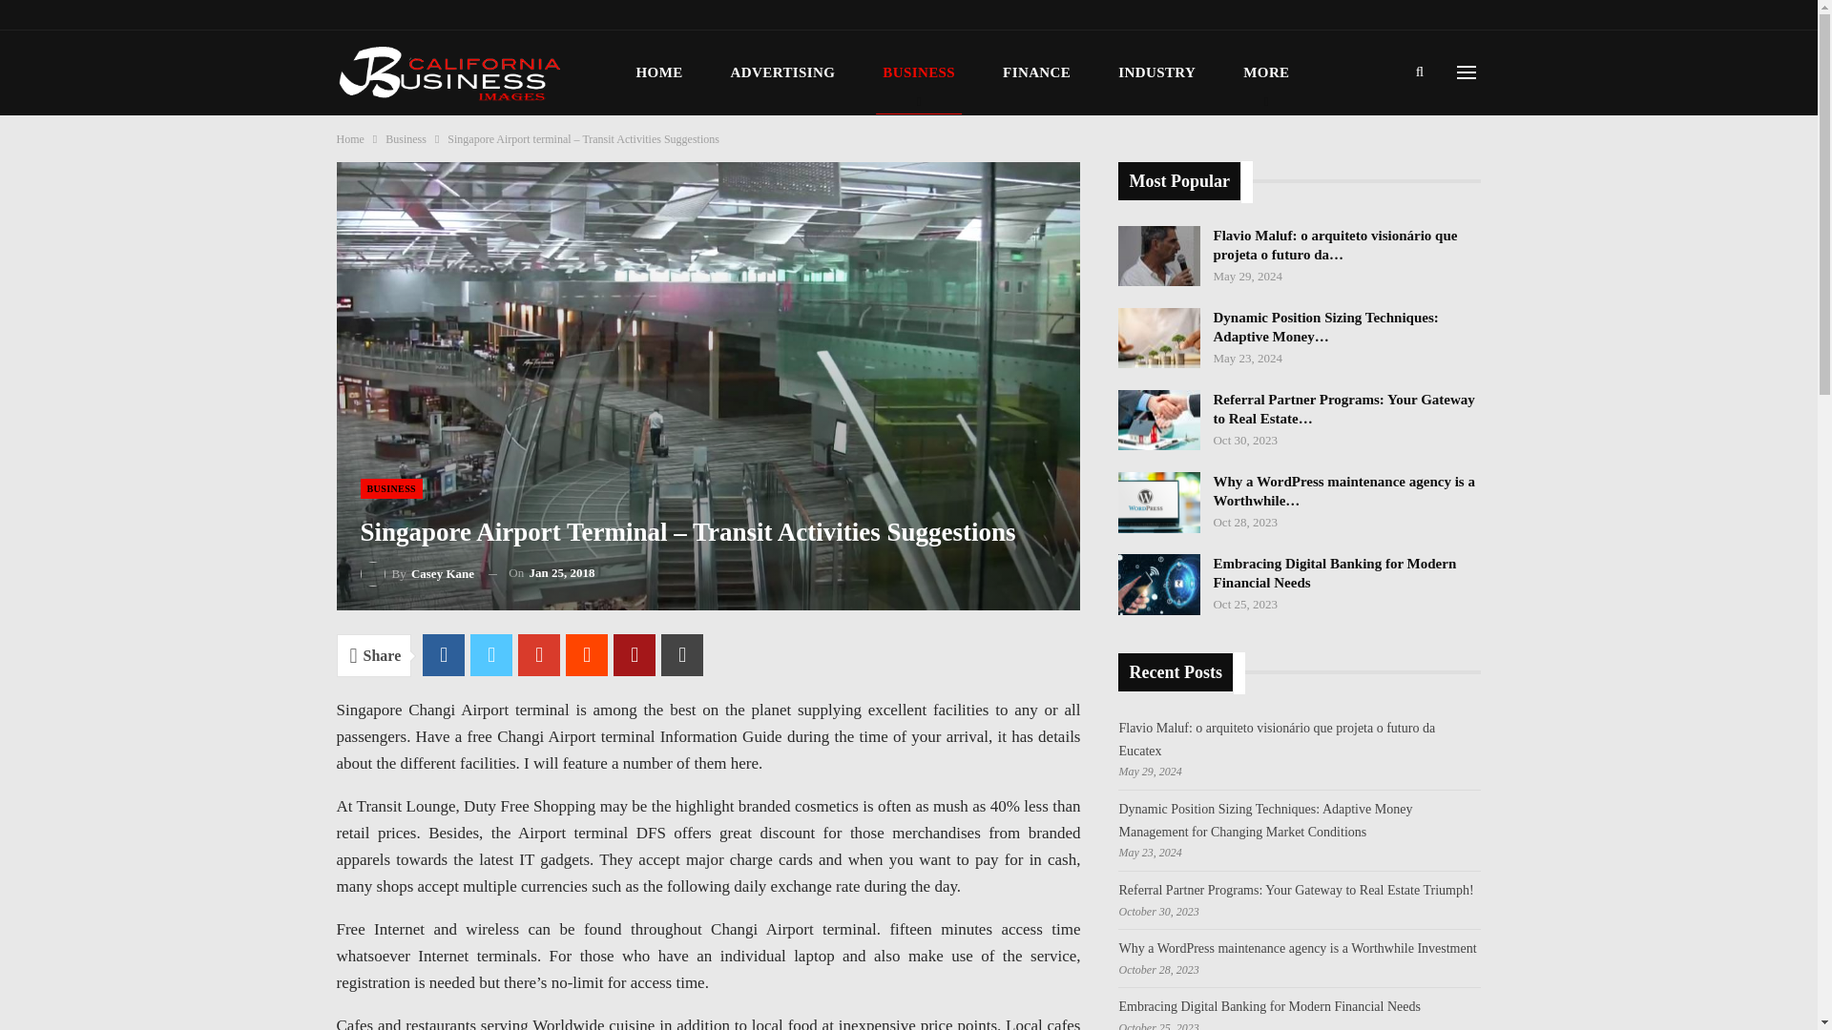 Image resolution: width=1832 pixels, height=1030 pixels. I want to click on FINANCE, so click(1036, 72).